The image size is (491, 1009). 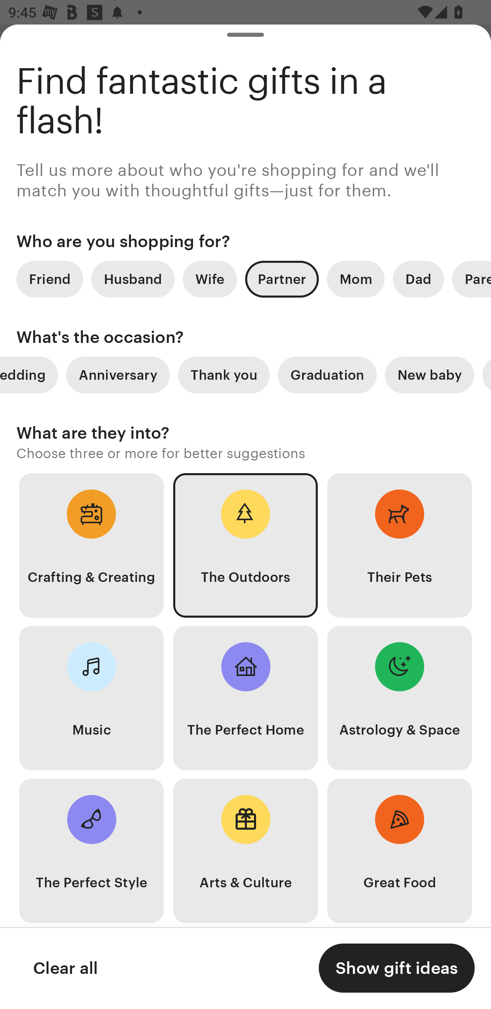 I want to click on Anniversary, so click(x=118, y=375).